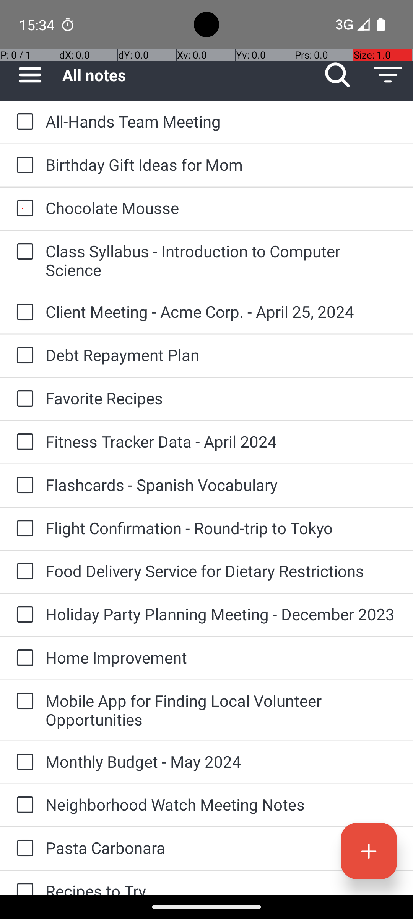 This screenshot has width=413, height=919. Describe the element at coordinates (23, 762) in the screenshot. I see `to-do: Monthly Budget - May 2024` at that location.